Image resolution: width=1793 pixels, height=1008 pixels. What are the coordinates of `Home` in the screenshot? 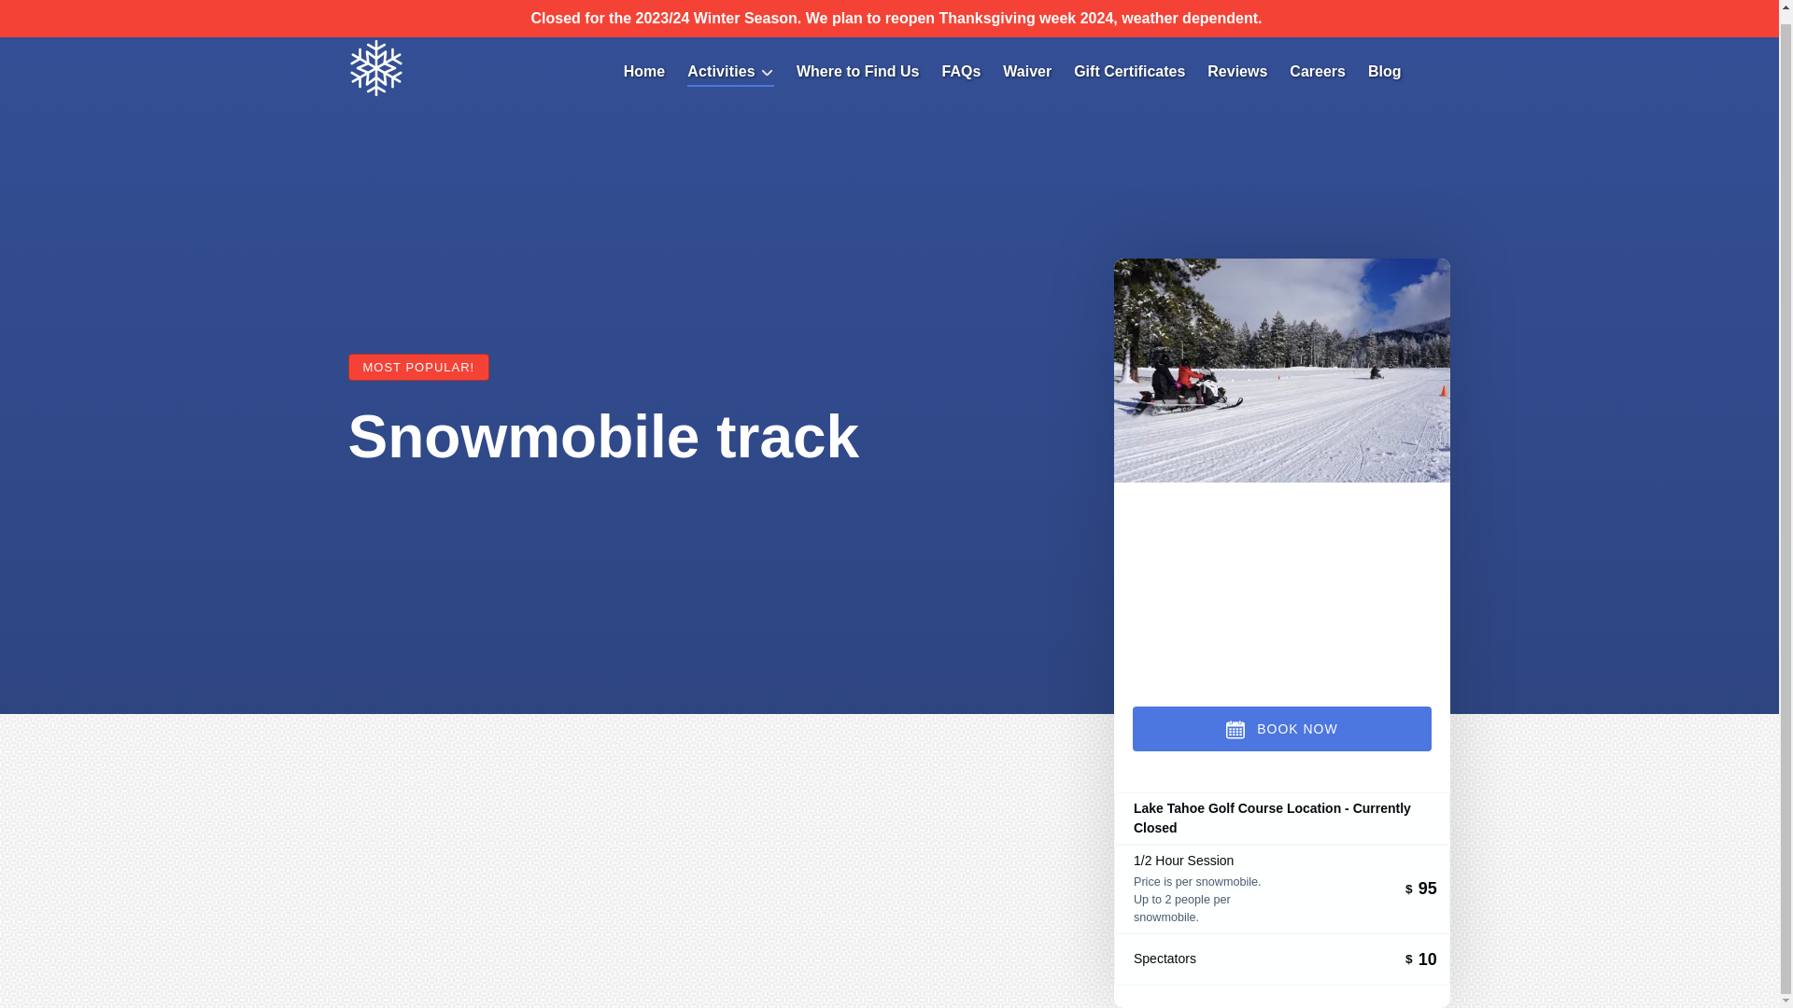 It's located at (644, 71).